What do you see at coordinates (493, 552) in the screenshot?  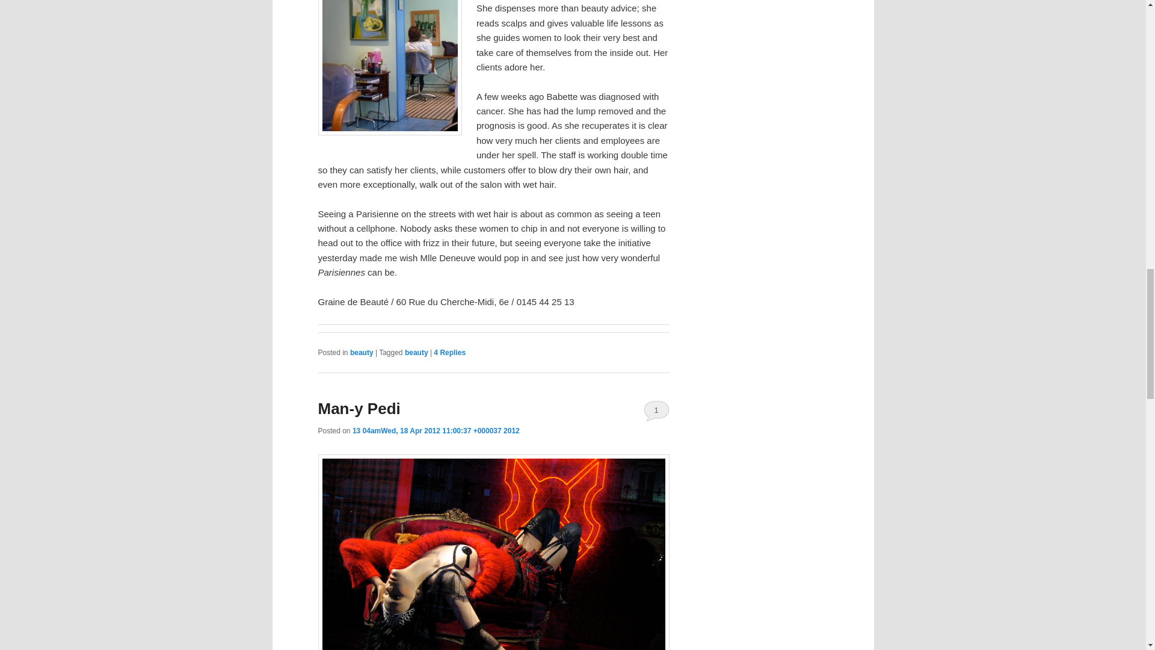 I see `Galeries Lafayette Christmas windows` at bounding box center [493, 552].